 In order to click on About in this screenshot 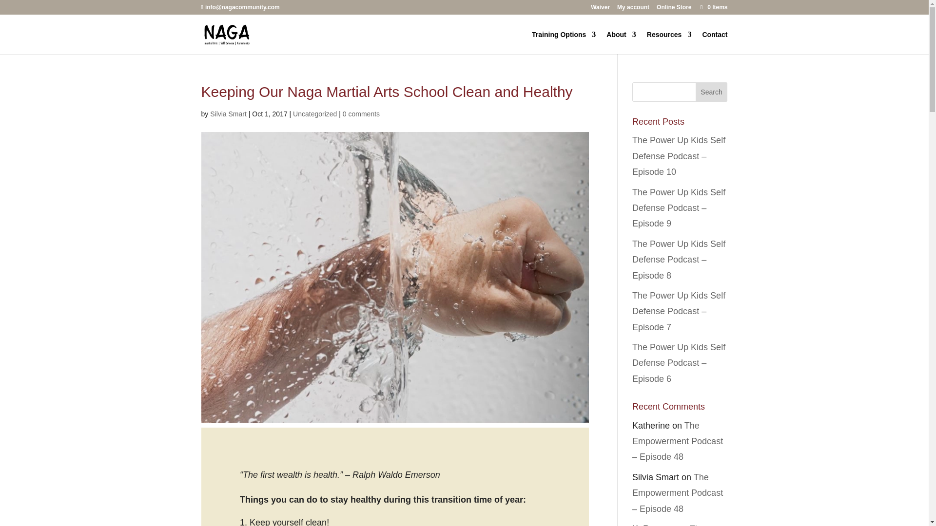, I will do `click(621, 42)`.